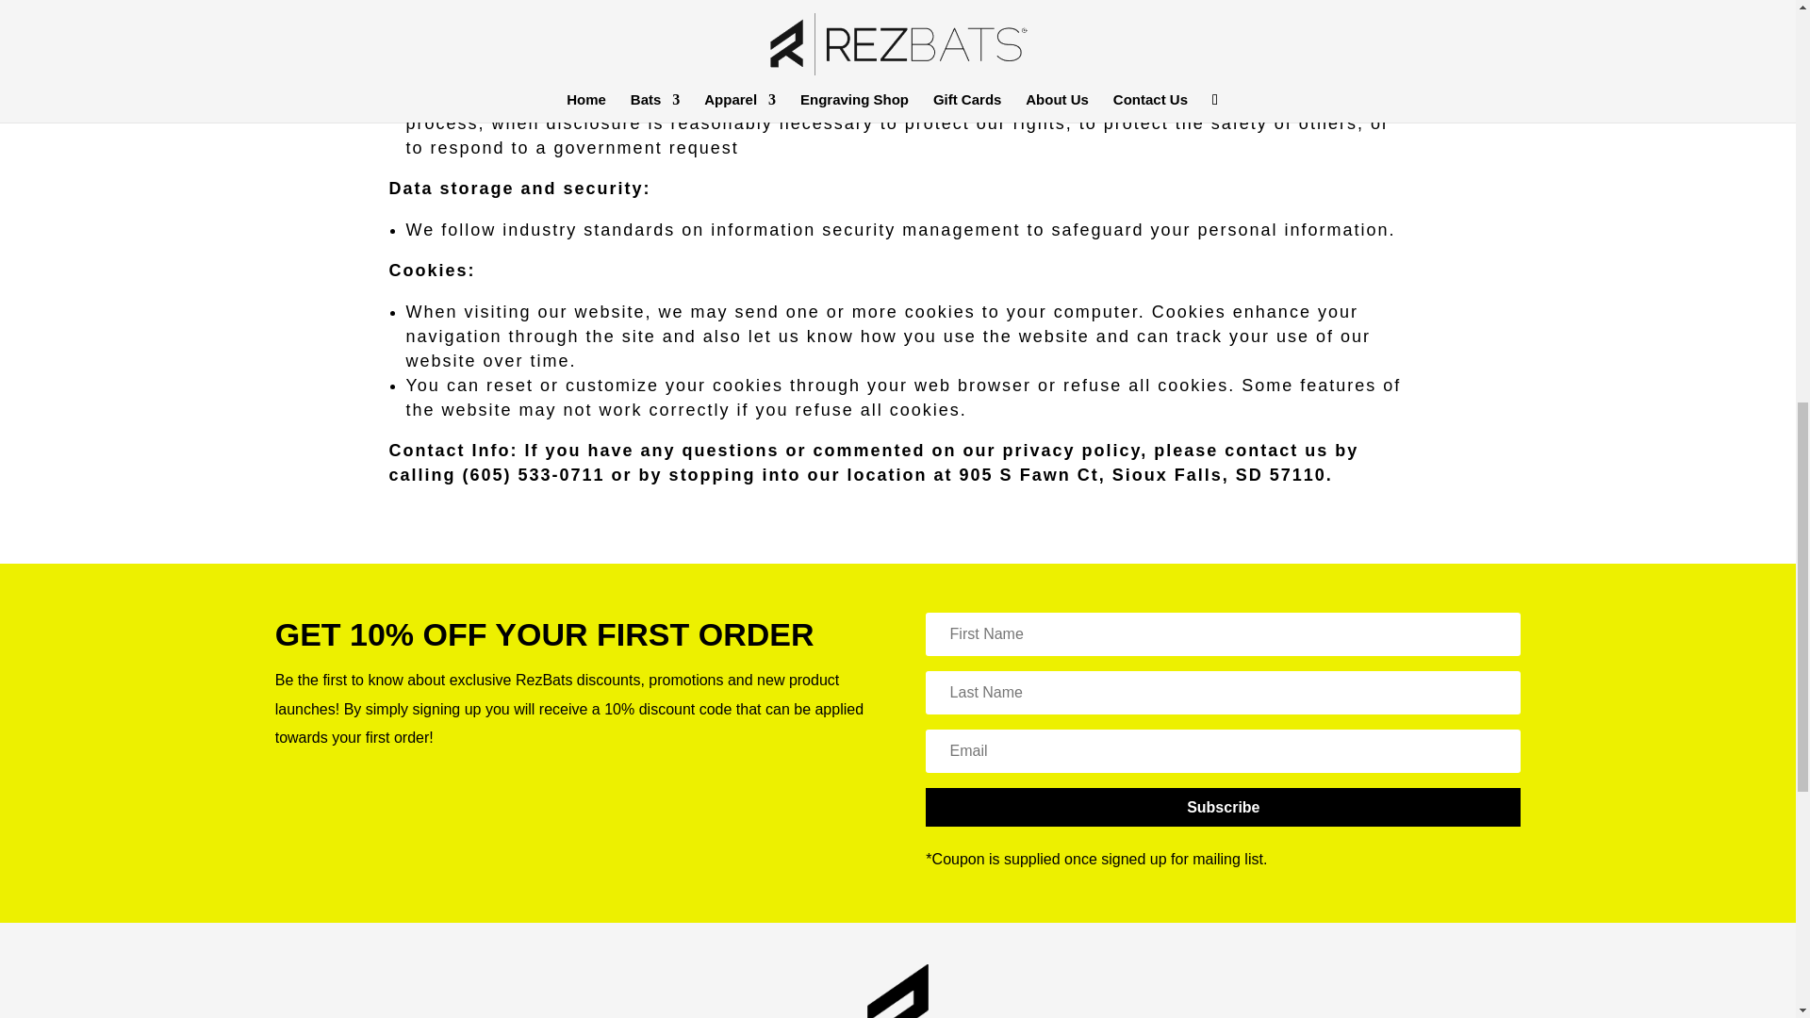  Describe the element at coordinates (897, 991) in the screenshot. I see `logo` at that location.